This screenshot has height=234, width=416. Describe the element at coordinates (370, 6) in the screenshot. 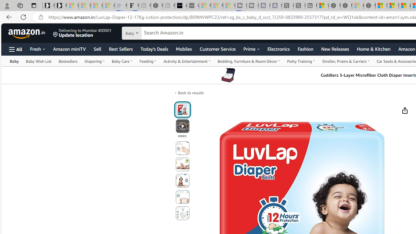

I see `Nordace - Nordace Siena Is Not An Ordinary Backpack` at that location.